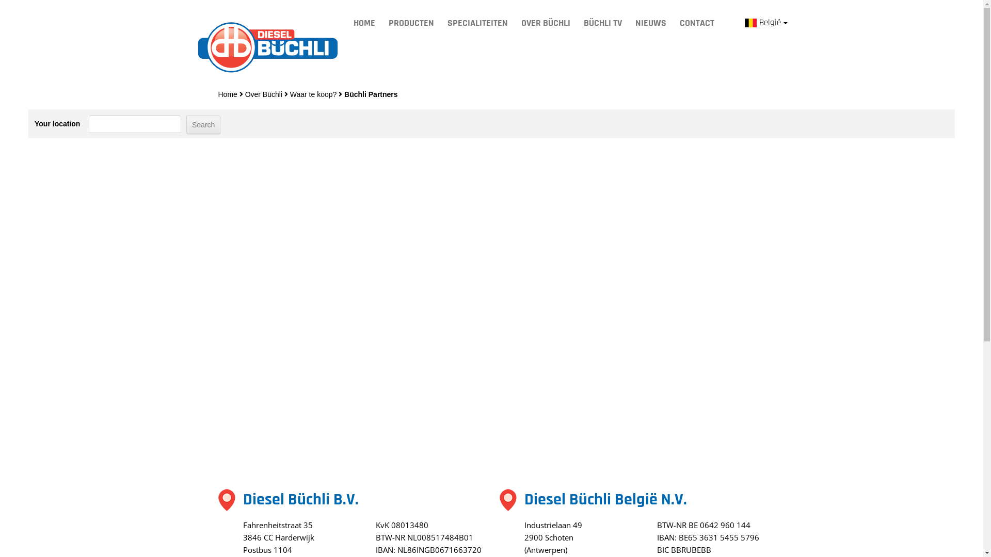 The image size is (991, 557). Describe the element at coordinates (314, 94) in the screenshot. I see `Waar te koop?` at that location.